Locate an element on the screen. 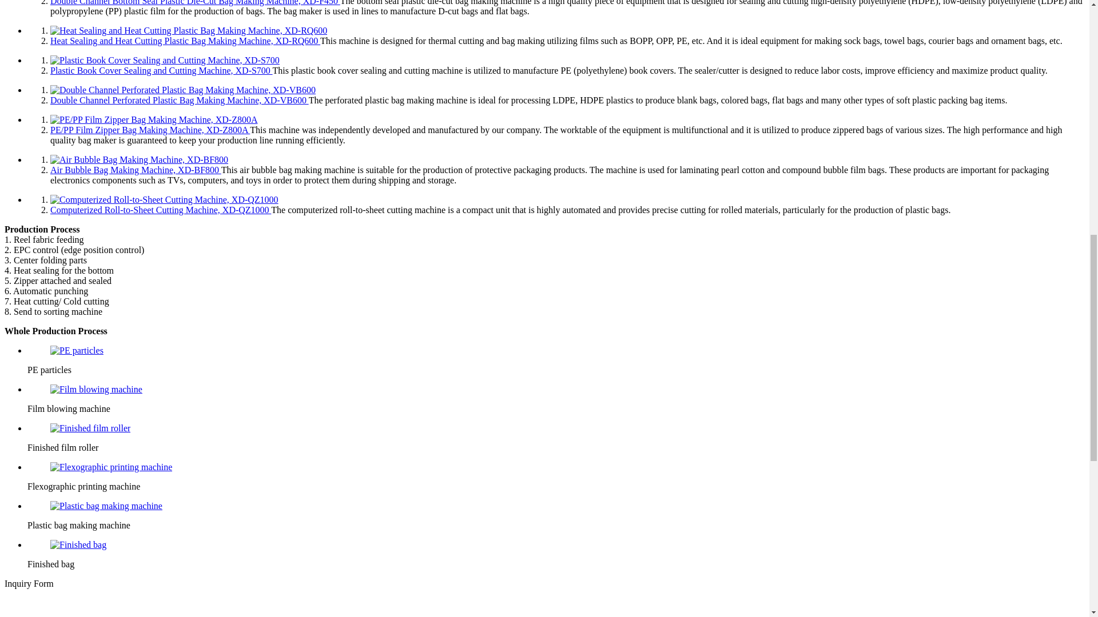 This screenshot has width=1098, height=617. Air Bubble Bag Making Machine, XD-BF800 is located at coordinates (140, 160).